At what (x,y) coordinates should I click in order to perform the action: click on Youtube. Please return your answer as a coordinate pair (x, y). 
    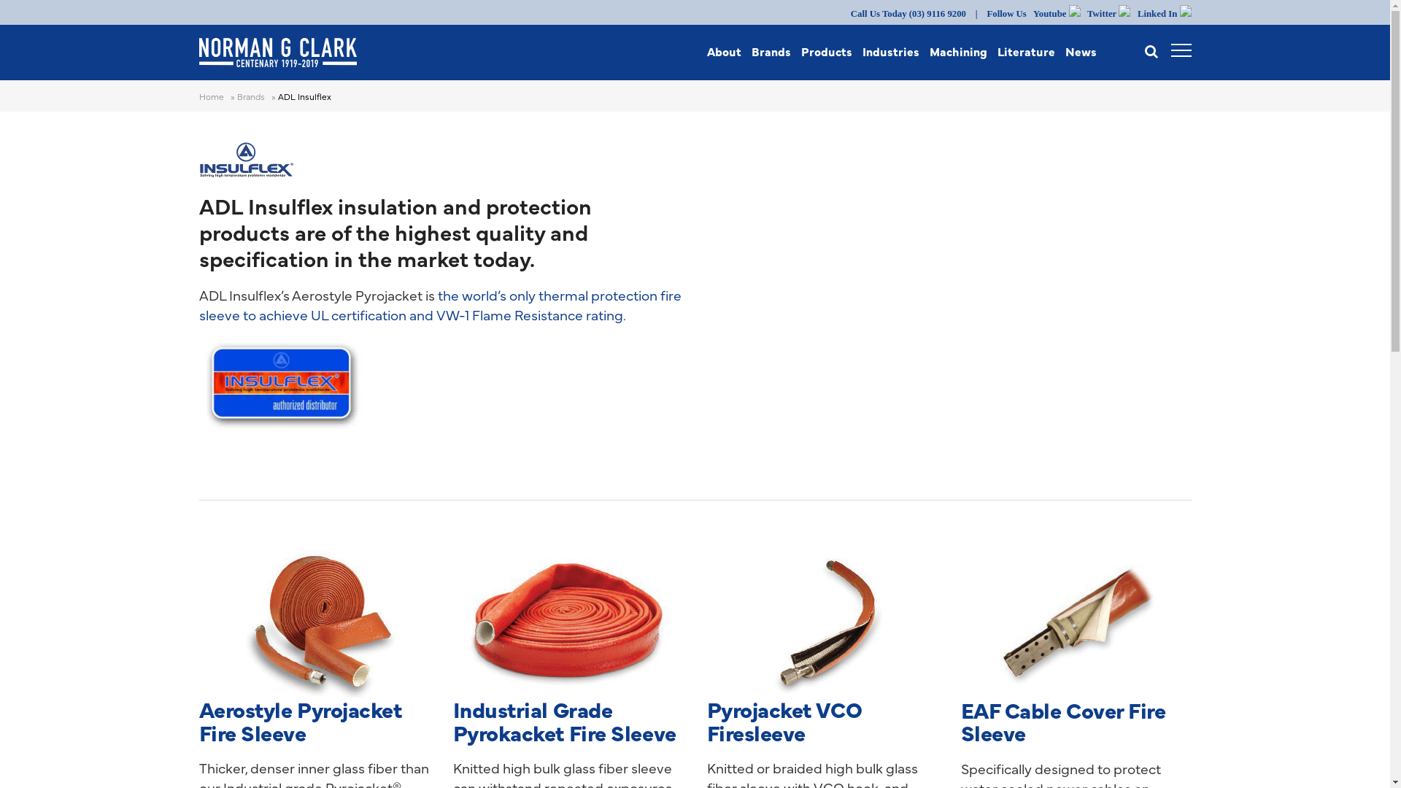
    Looking at the image, I should click on (1057, 14).